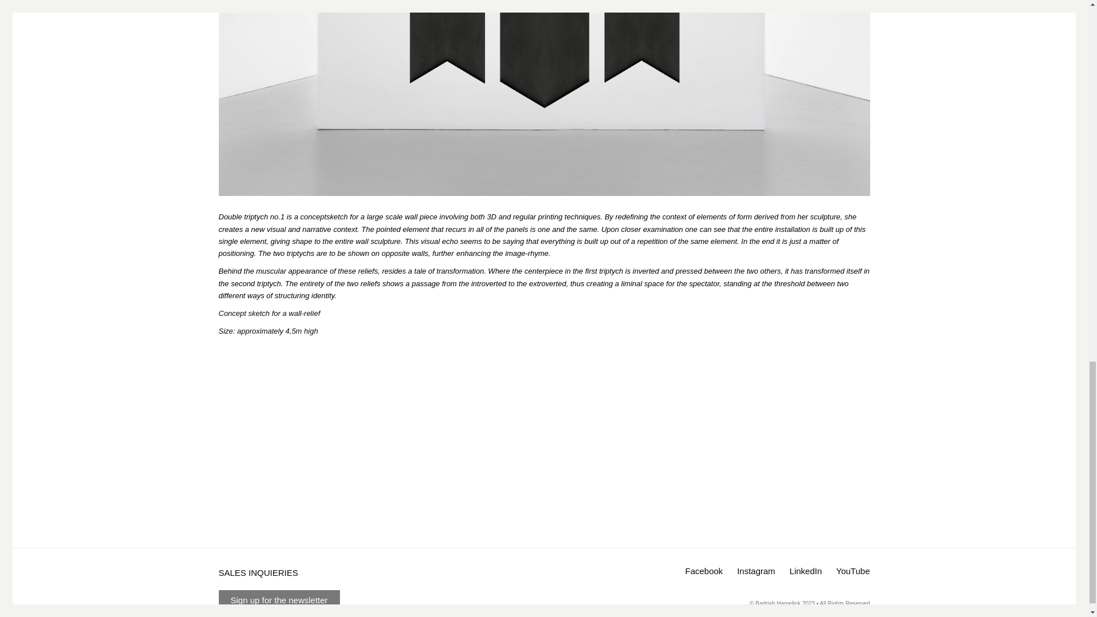  What do you see at coordinates (756, 571) in the screenshot?
I see `Instagram` at bounding box center [756, 571].